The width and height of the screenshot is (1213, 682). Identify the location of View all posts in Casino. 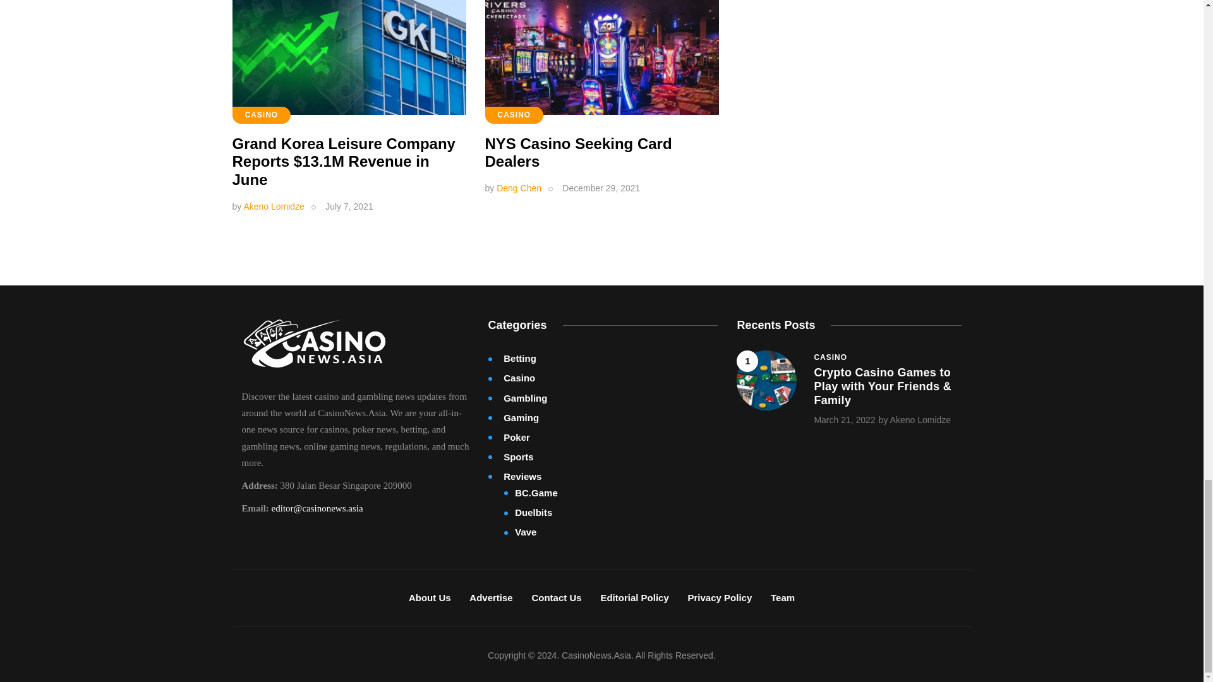
(830, 357).